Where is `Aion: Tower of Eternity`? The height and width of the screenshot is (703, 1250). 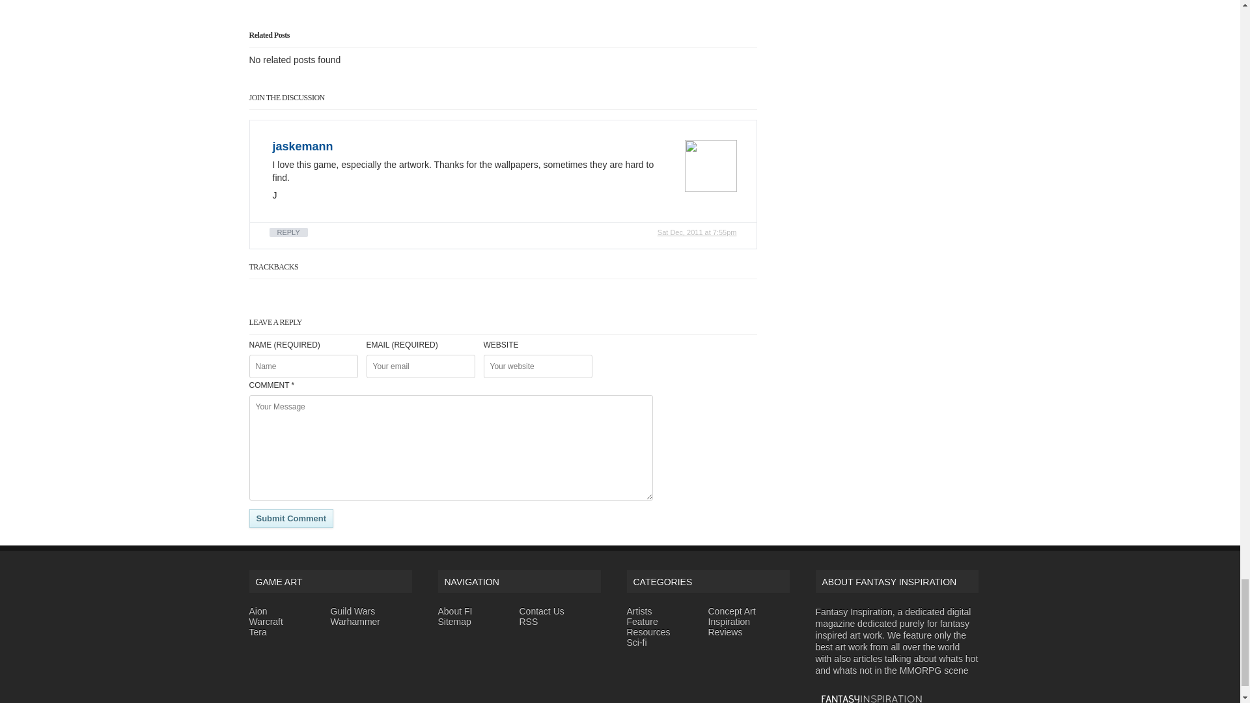
Aion: Tower of Eternity is located at coordinates (258, 611).